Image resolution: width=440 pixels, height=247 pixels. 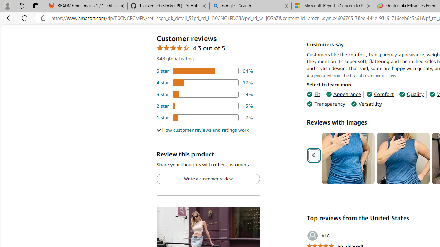 What do you see at coordinates (326, 104) in the screenshot?
I see `Transparency` at bounding box center [326, 104].